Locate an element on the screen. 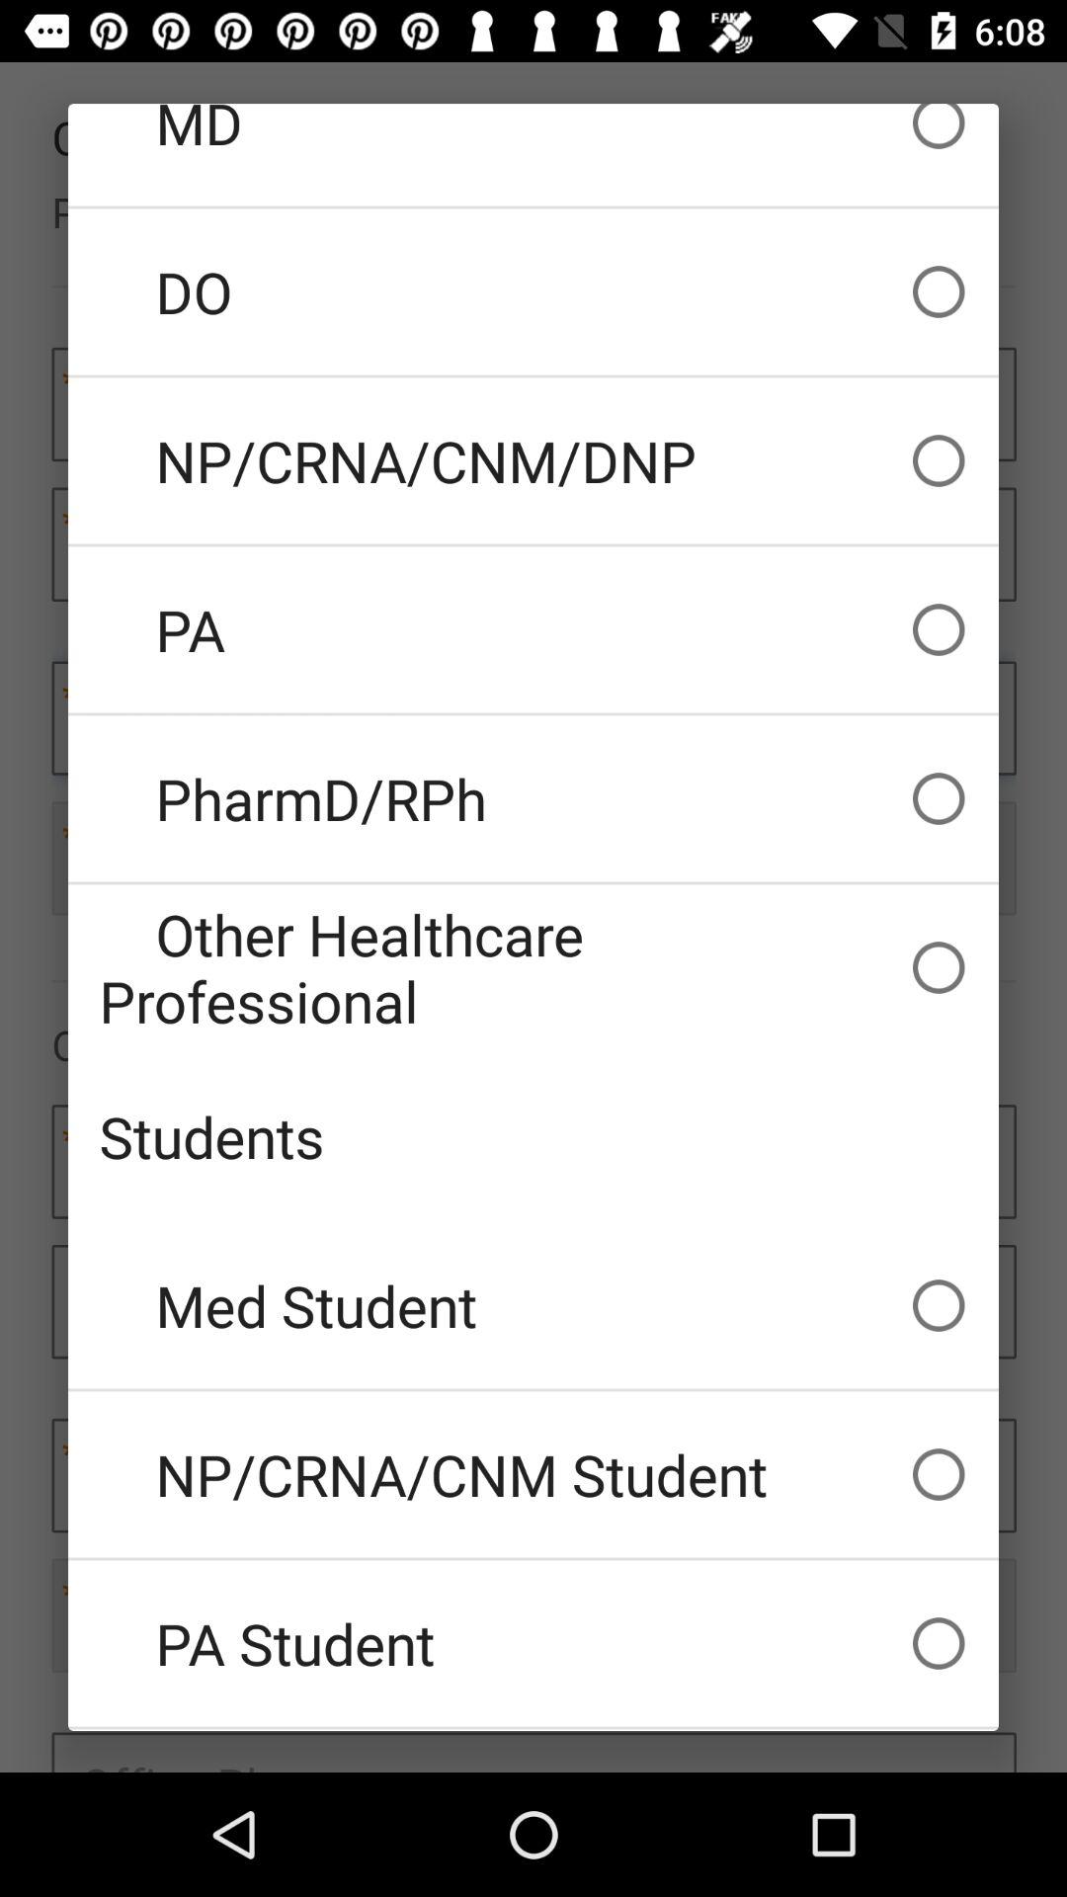 This screenshot has width=1067, height=1897. tap icon above students icon is located at coordinates (533, 967).